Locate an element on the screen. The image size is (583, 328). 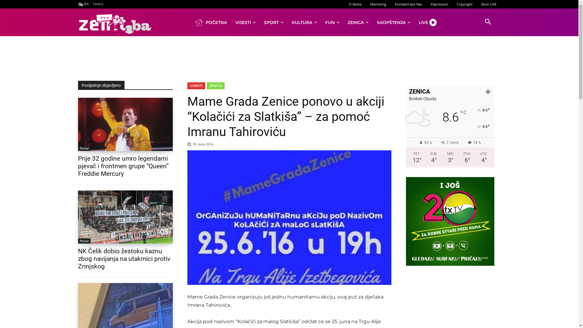
VIJESTI is located at coordinates (196, 86).